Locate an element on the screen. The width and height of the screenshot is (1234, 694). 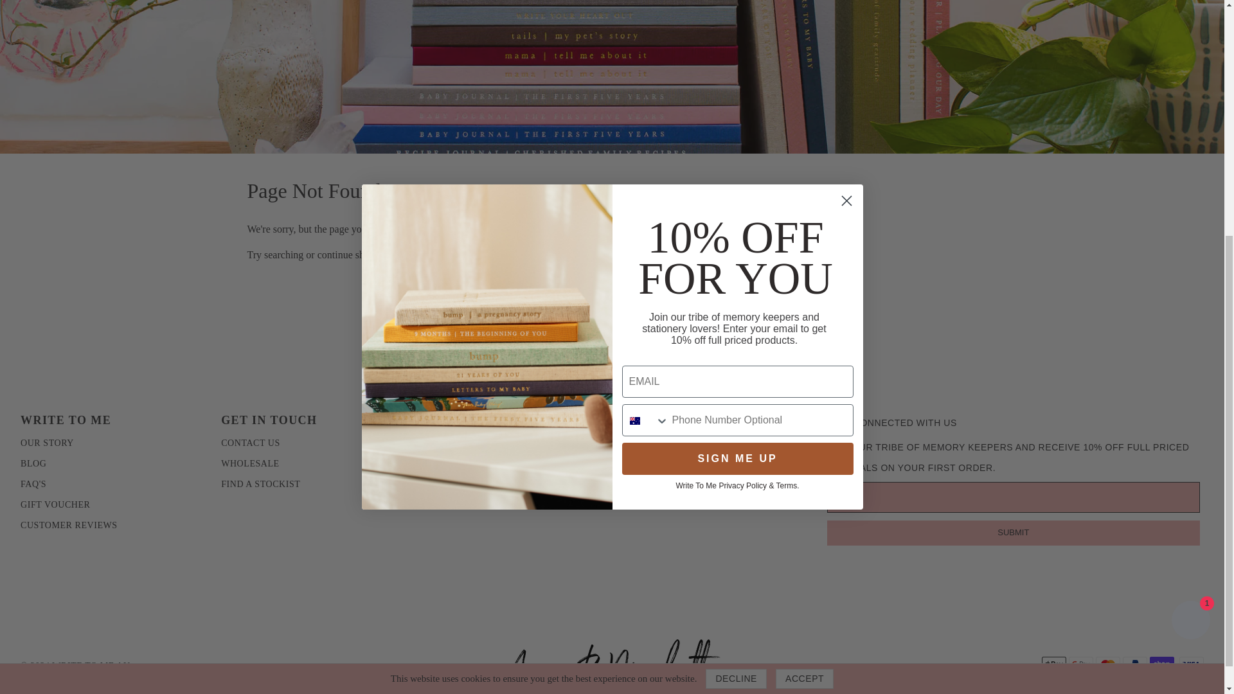
Write To Me AU on Facebook is located at coordinates (668, 450).